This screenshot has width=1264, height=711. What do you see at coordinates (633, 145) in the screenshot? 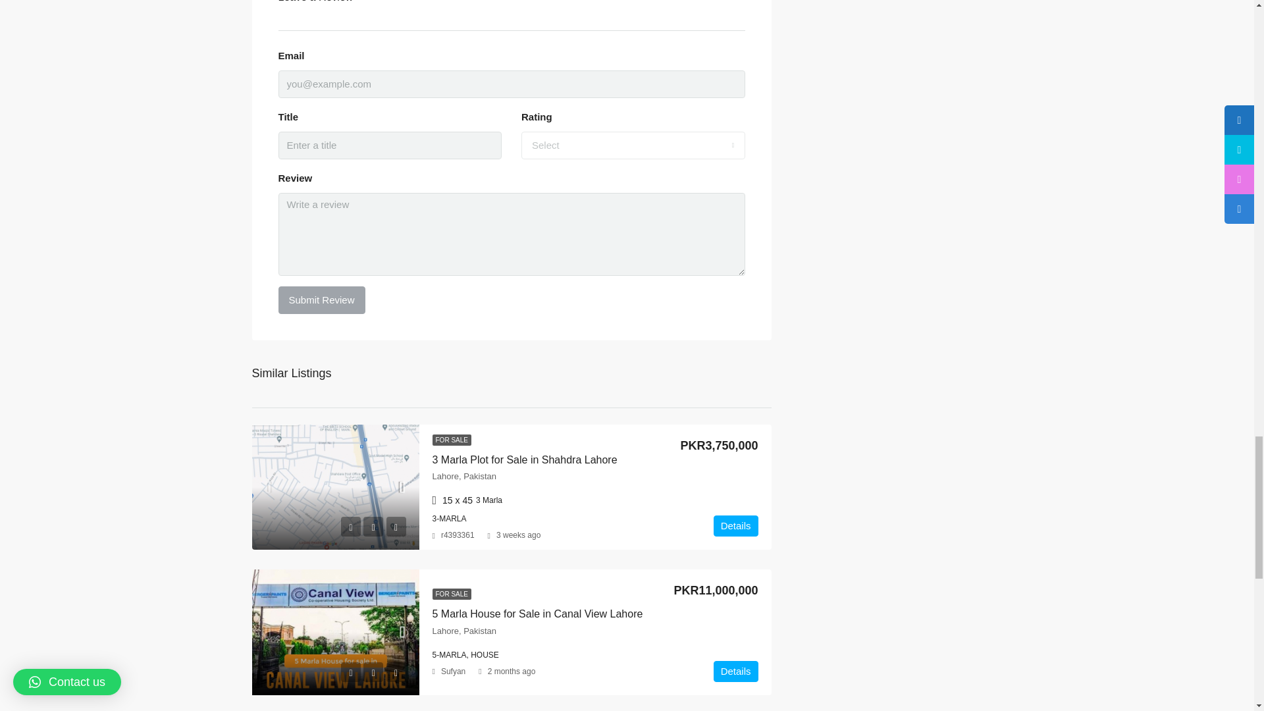
I see `Select` at bounding box center [633, 145].